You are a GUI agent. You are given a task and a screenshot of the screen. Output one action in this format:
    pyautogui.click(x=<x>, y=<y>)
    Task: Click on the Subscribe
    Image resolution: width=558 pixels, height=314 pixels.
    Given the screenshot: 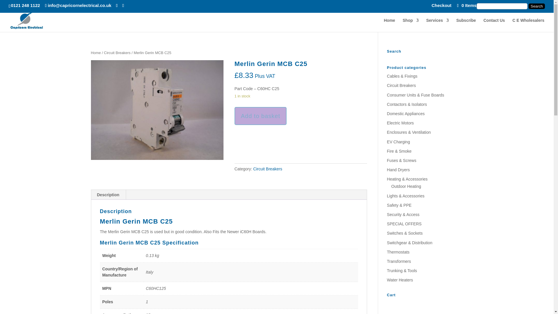 What is the action you would take?
    pyautogui.click(x=466, y=25)
    